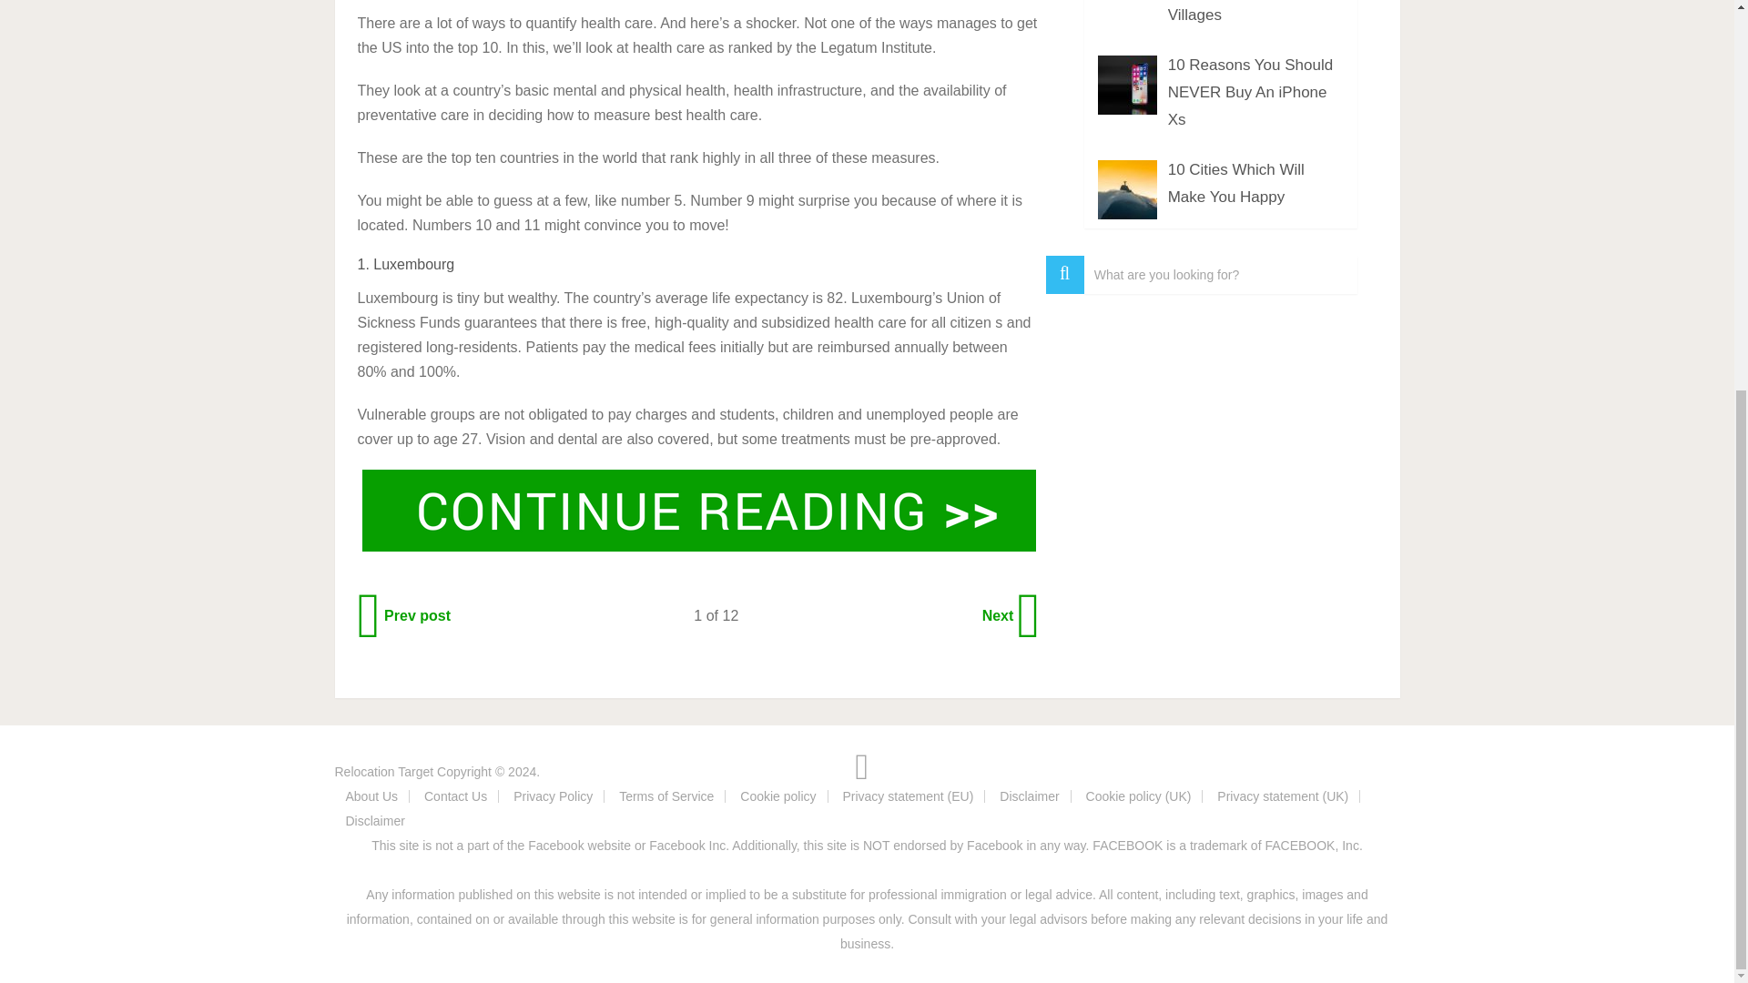  What do you see at coordinates (384, 772) in the screenshot?
I see ` Relocation Target Blog` at bounding box center [384, 772].